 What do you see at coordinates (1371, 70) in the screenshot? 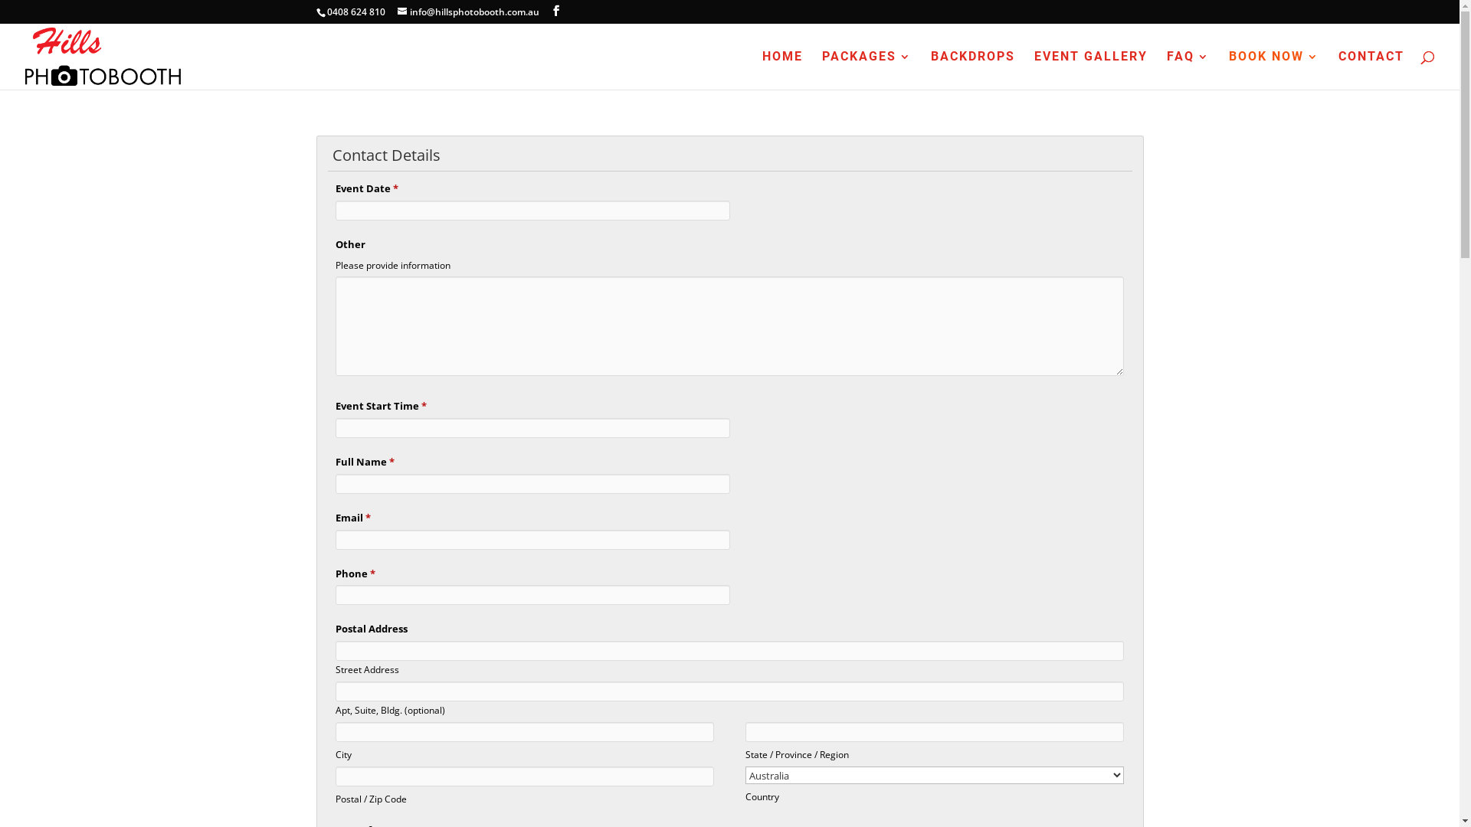
I see `CONTACT` at bounding box center [1371, 70].